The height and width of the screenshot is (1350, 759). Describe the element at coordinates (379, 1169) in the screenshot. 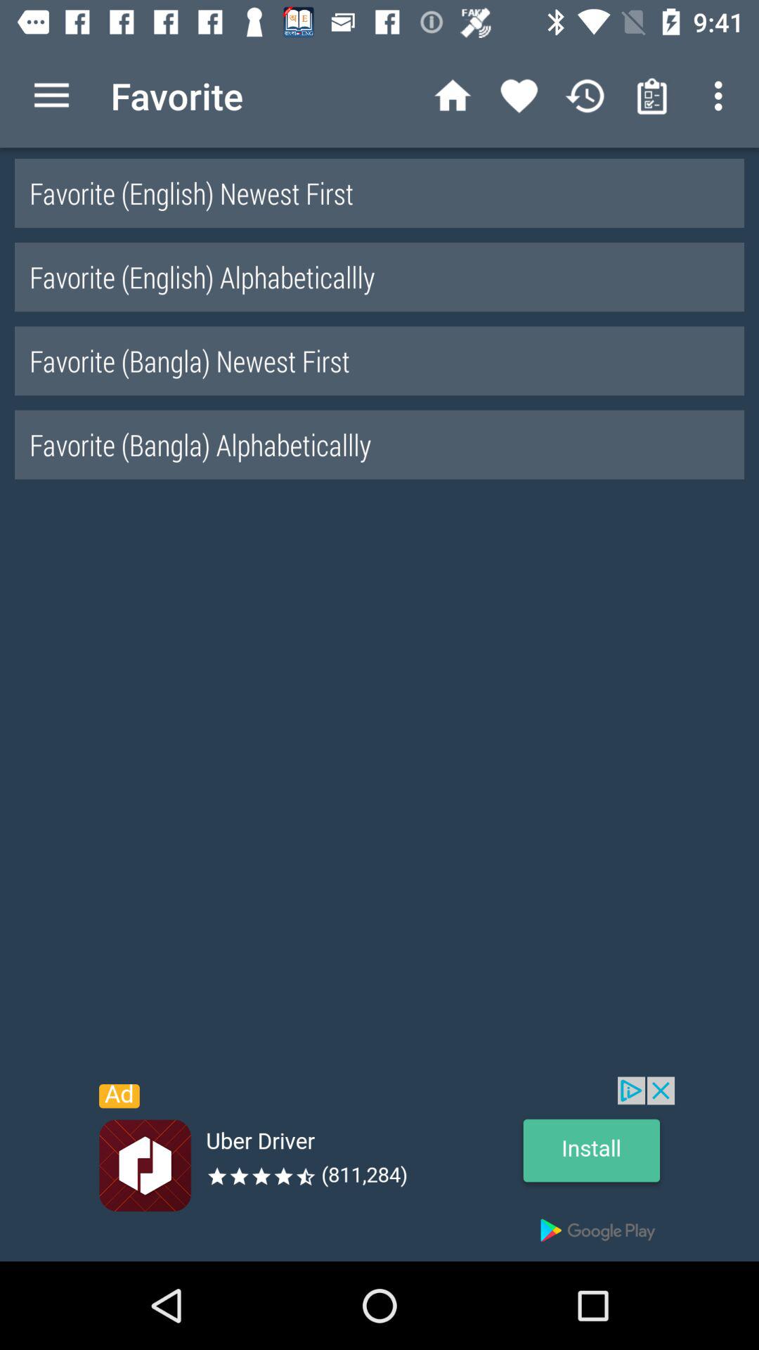

I see `open advertisement in app store` at that location.